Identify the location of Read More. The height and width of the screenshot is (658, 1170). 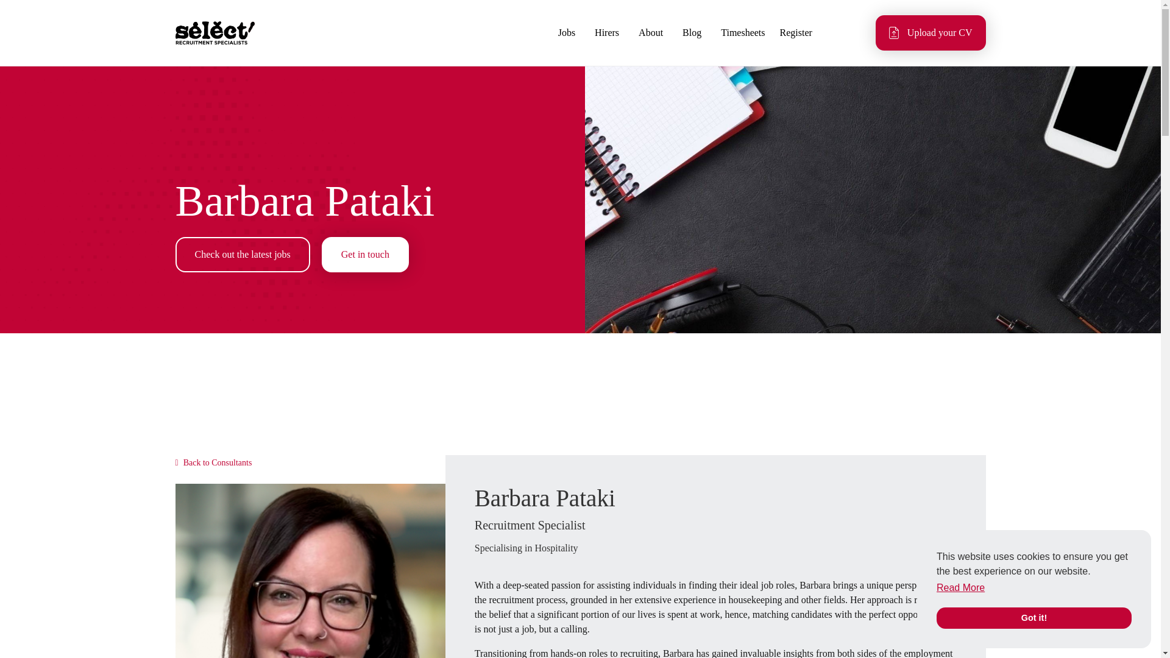
(960, 587).